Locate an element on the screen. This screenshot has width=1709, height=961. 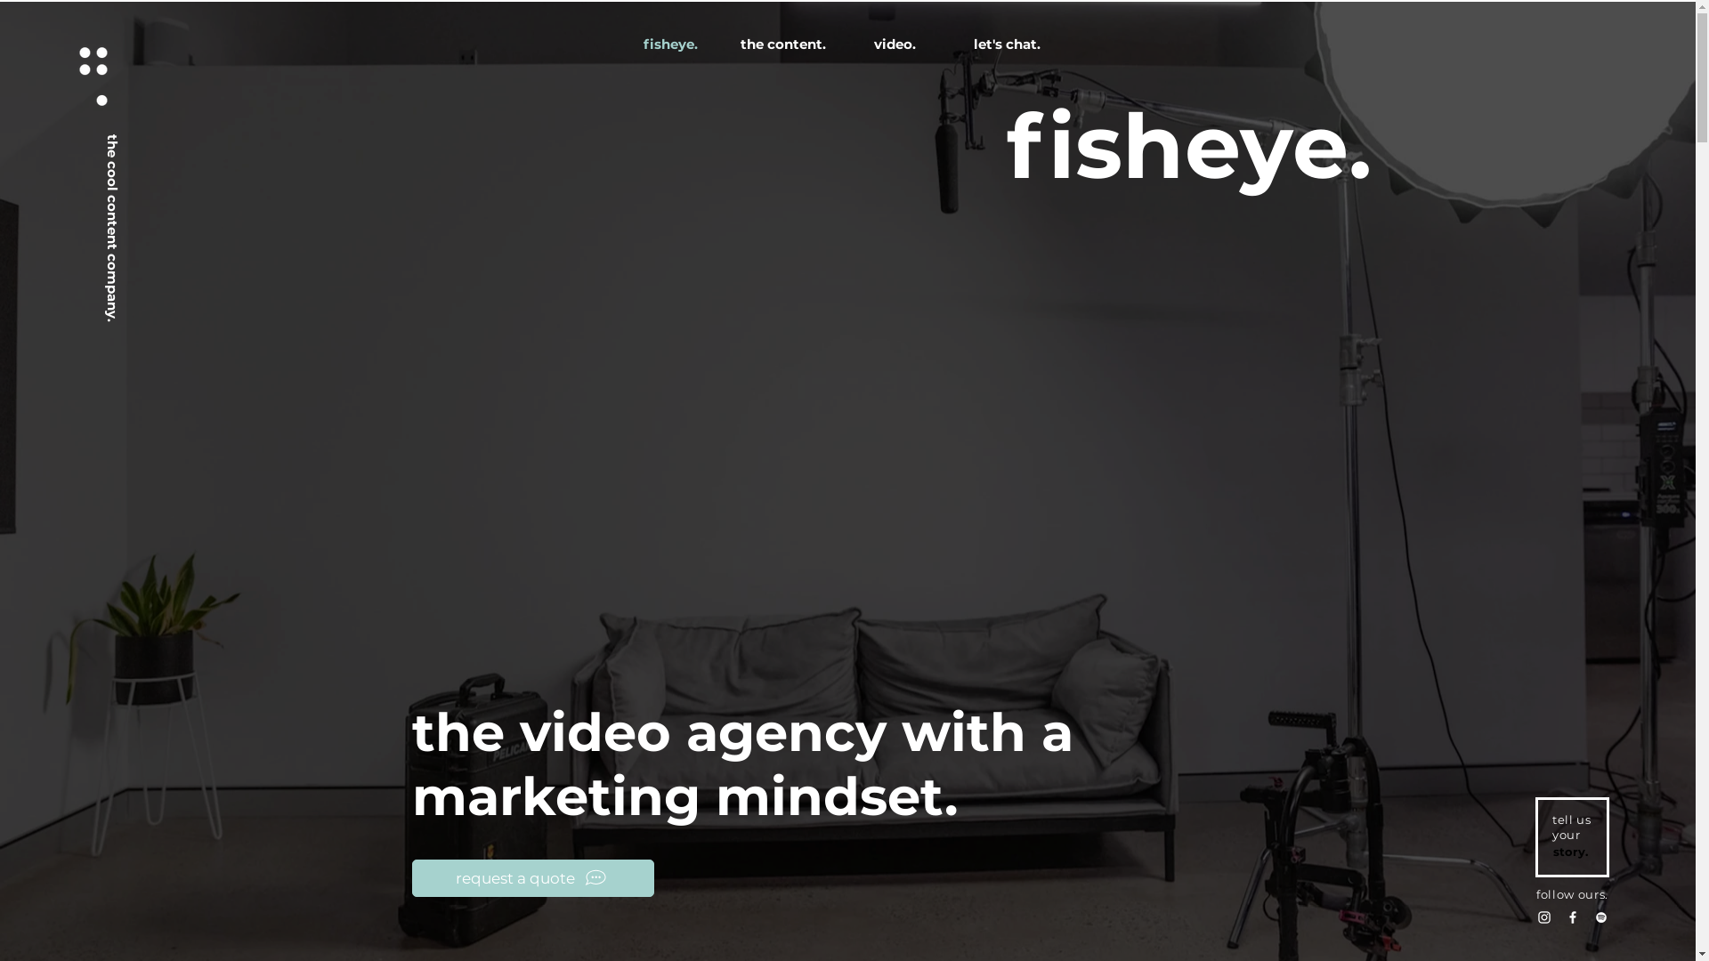
request a quote is located at coordinates (532, 878).